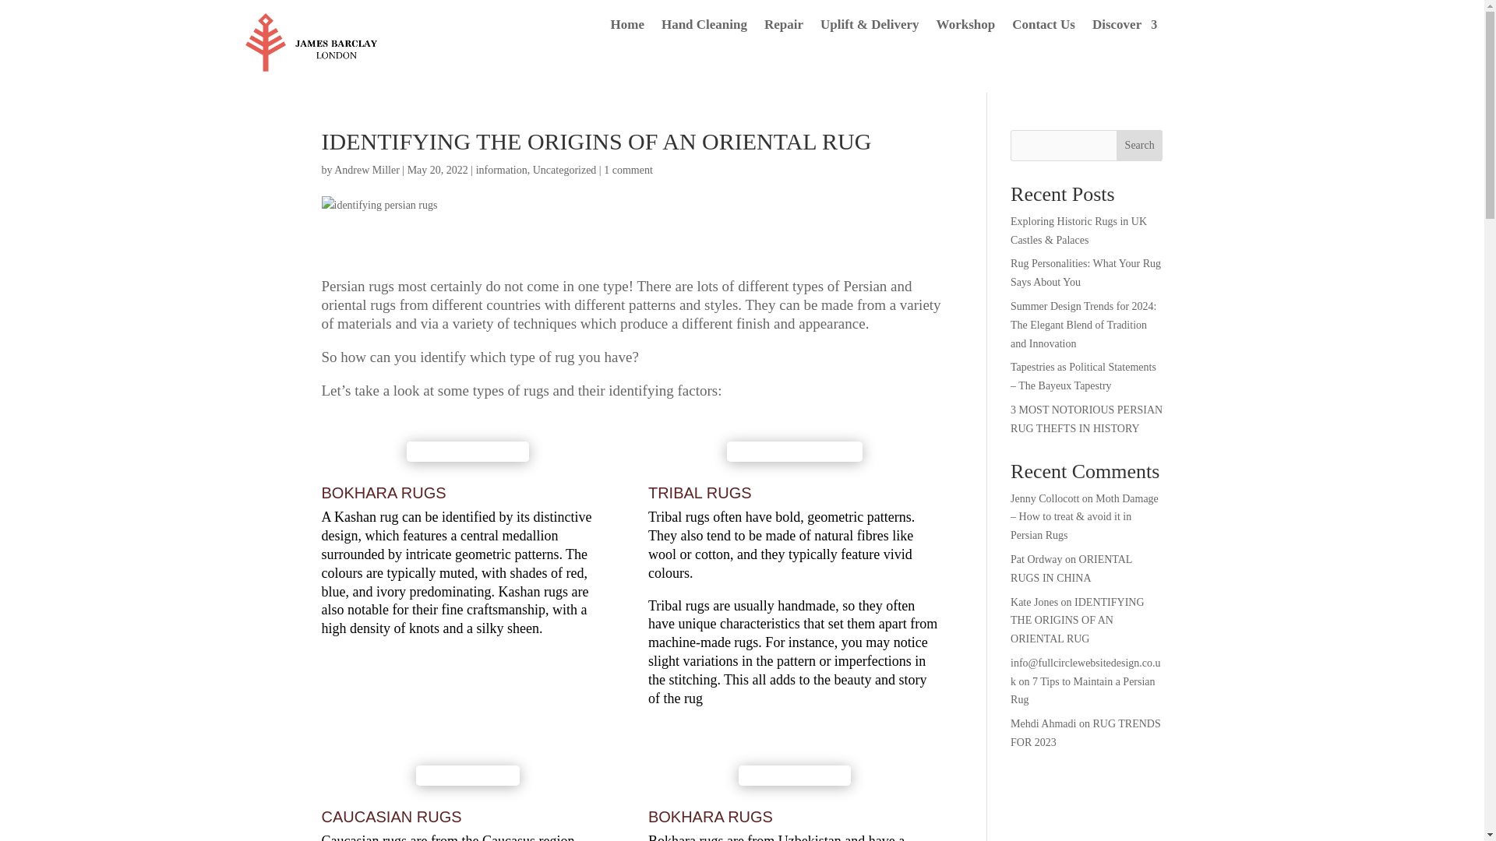 This screenshot has height=841, width=1496. What do you see at coordinates (366, 170) in the screenshot?
I see `Posts by Andrew Miller` at bounding box center [366, 170].